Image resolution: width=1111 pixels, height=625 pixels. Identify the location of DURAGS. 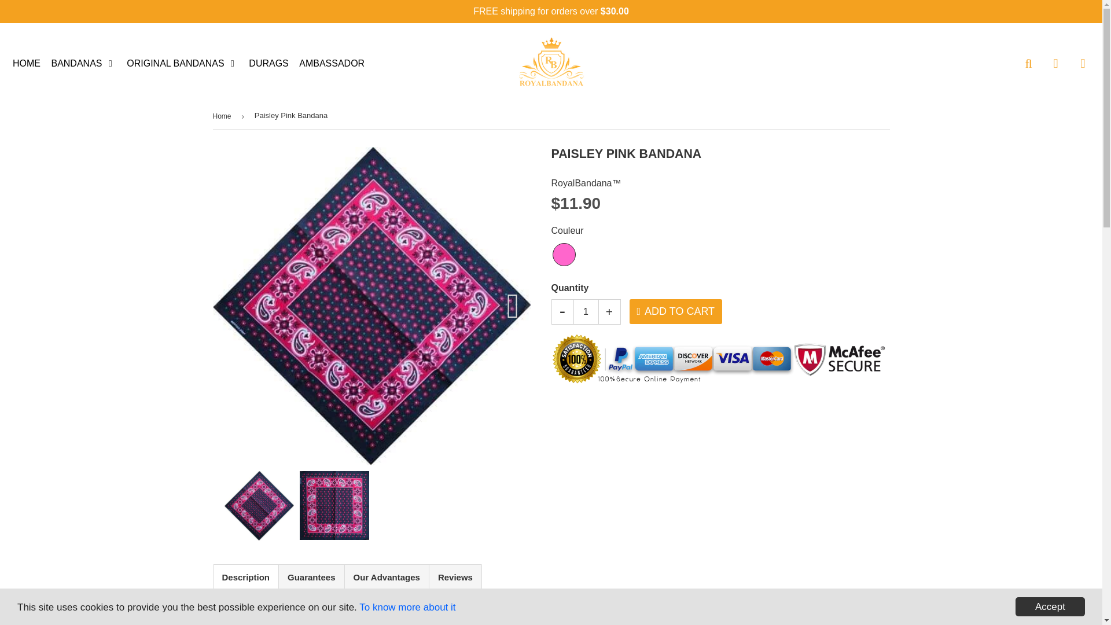
(268, 64).